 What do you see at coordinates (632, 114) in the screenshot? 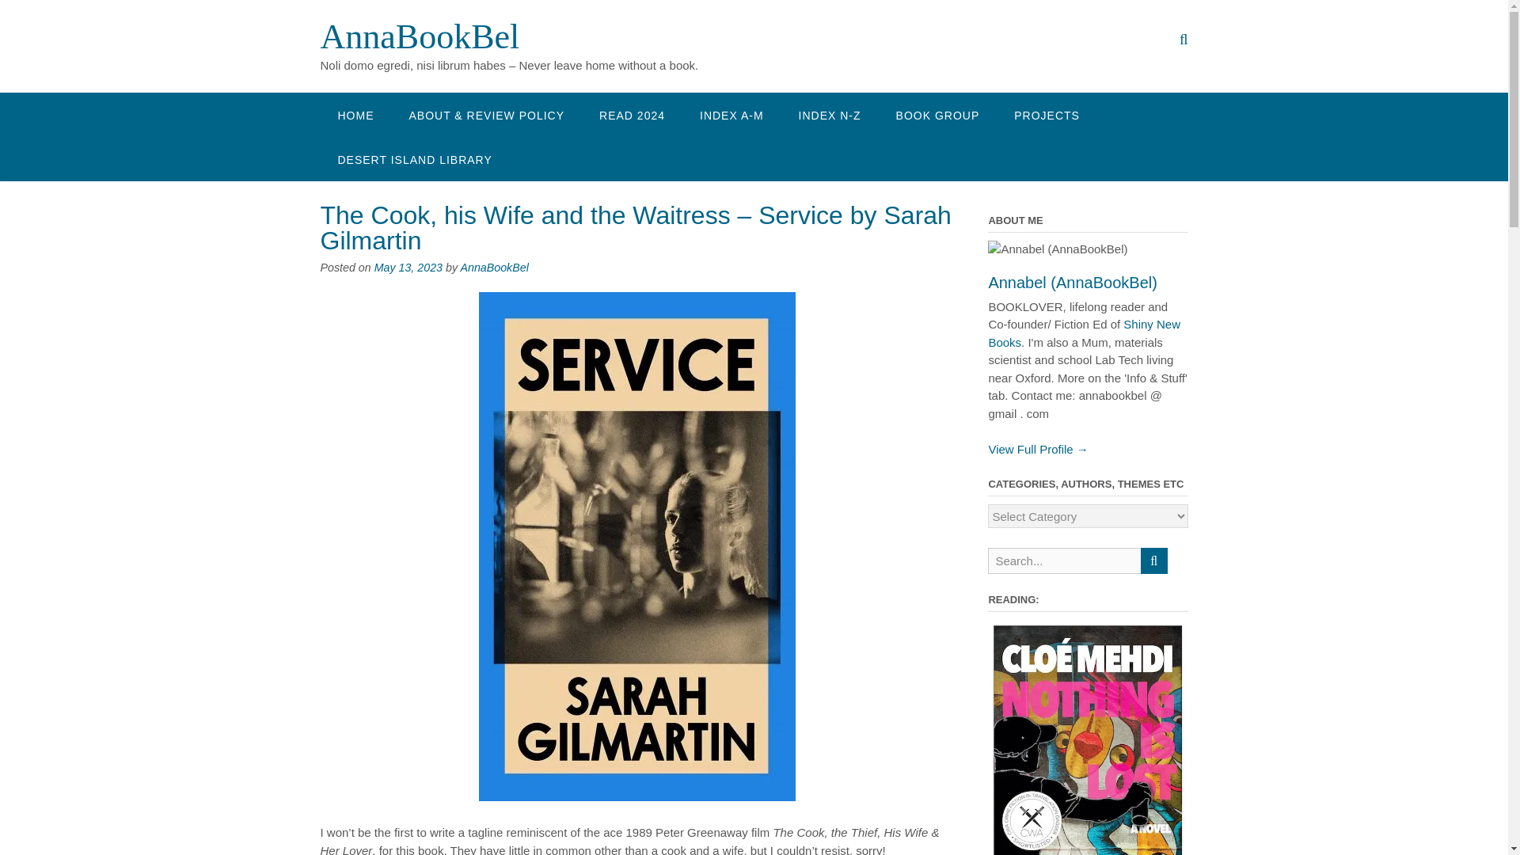
I see `READ 2024` at bounding box center [632, 114].